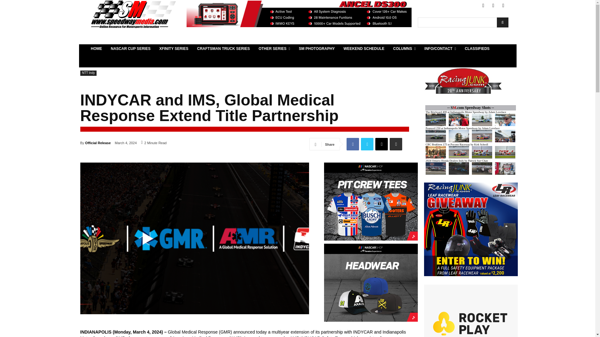 The image size is (600, 337). I want to click on CRAFTSMAN TRUCK SERIES, so click(223, 49).